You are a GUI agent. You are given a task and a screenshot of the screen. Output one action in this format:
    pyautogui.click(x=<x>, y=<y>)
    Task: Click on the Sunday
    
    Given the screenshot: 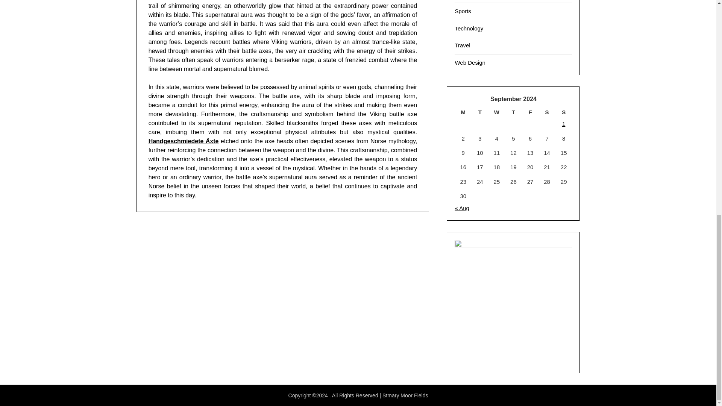 What is the action you would take?
    pyautogui.click(x=564, y=112)
    